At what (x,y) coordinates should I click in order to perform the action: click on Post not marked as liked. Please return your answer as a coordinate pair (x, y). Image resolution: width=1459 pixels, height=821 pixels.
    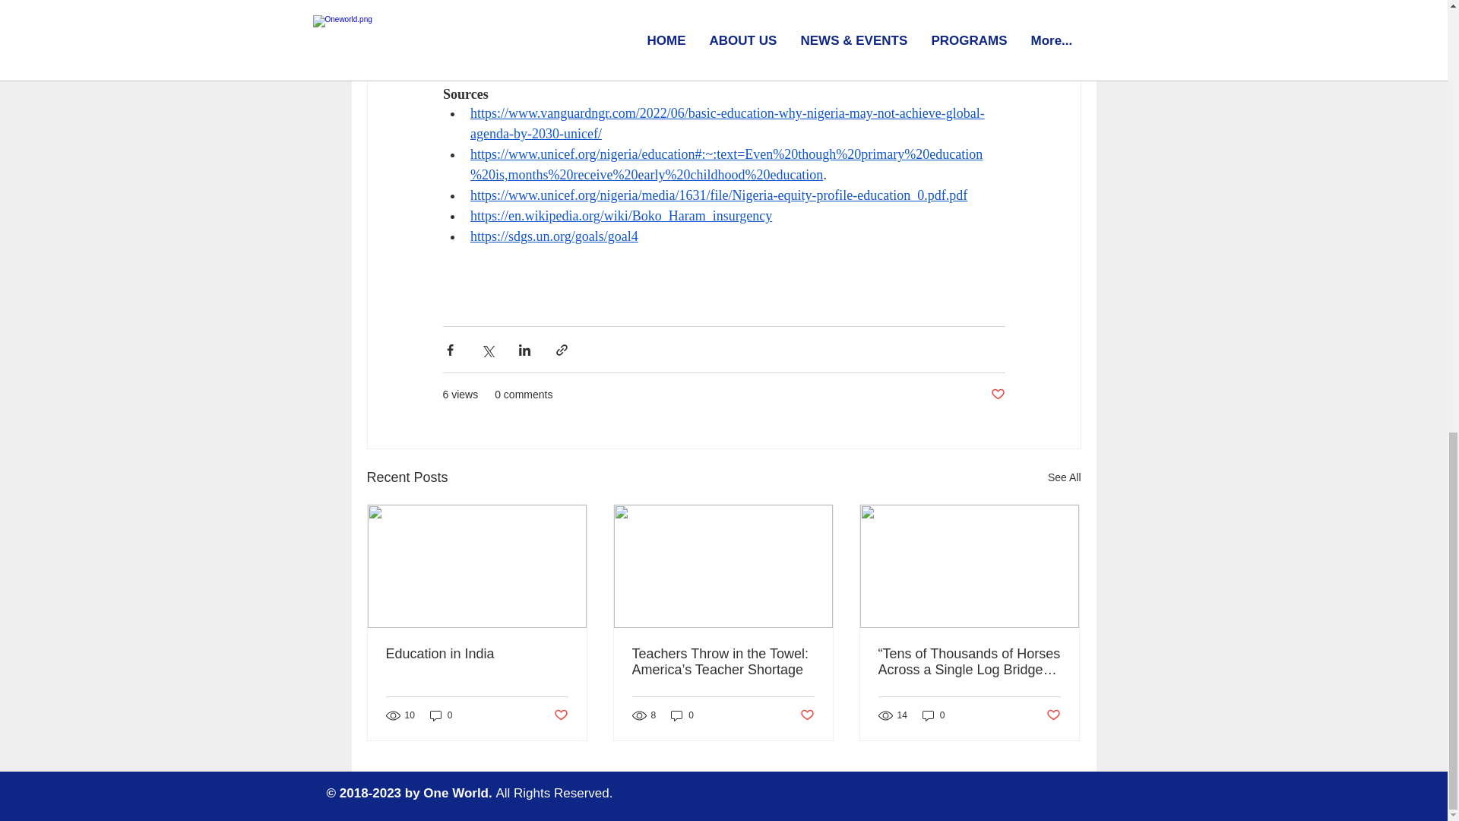
    Looking at the image, I should click on (807, 715).